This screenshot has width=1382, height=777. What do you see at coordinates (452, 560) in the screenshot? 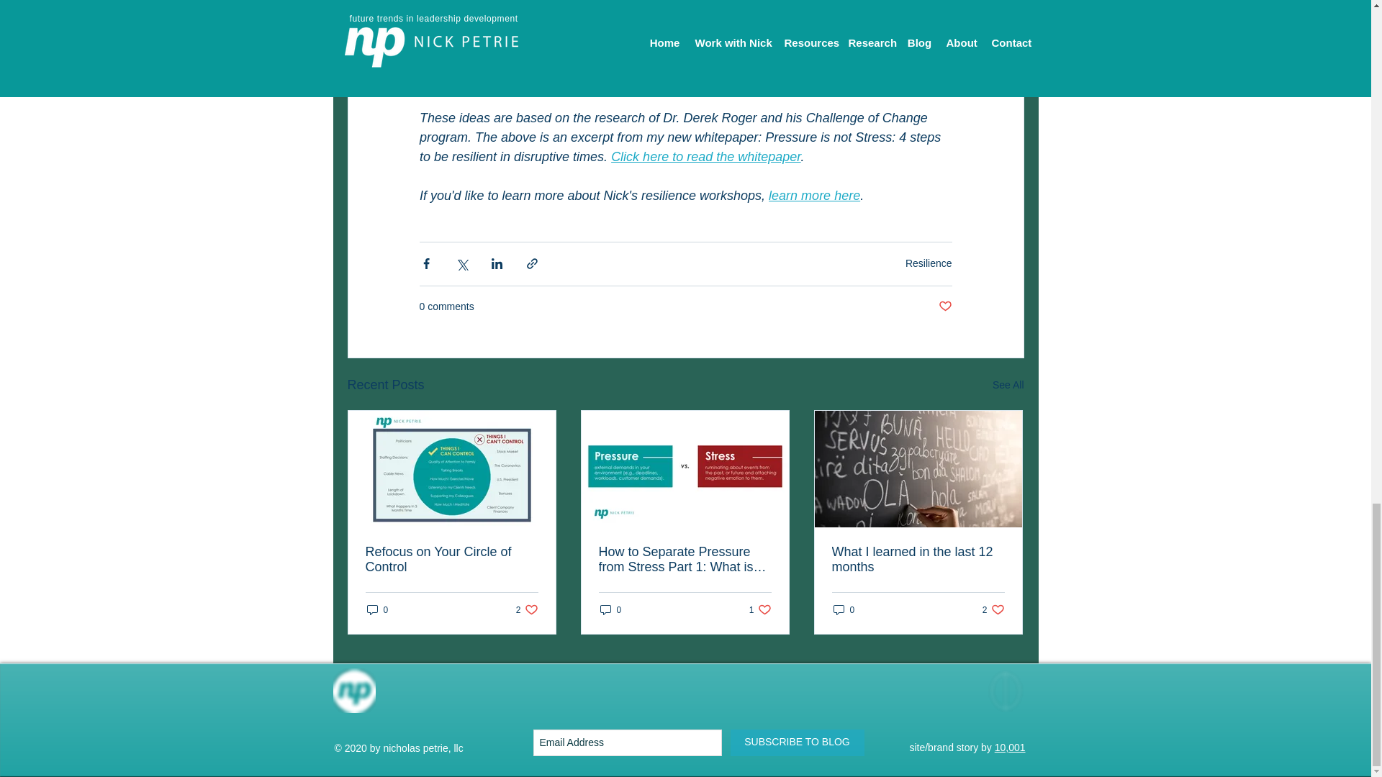
I see `Post not marked as liked` at bounding box center [452, 560].